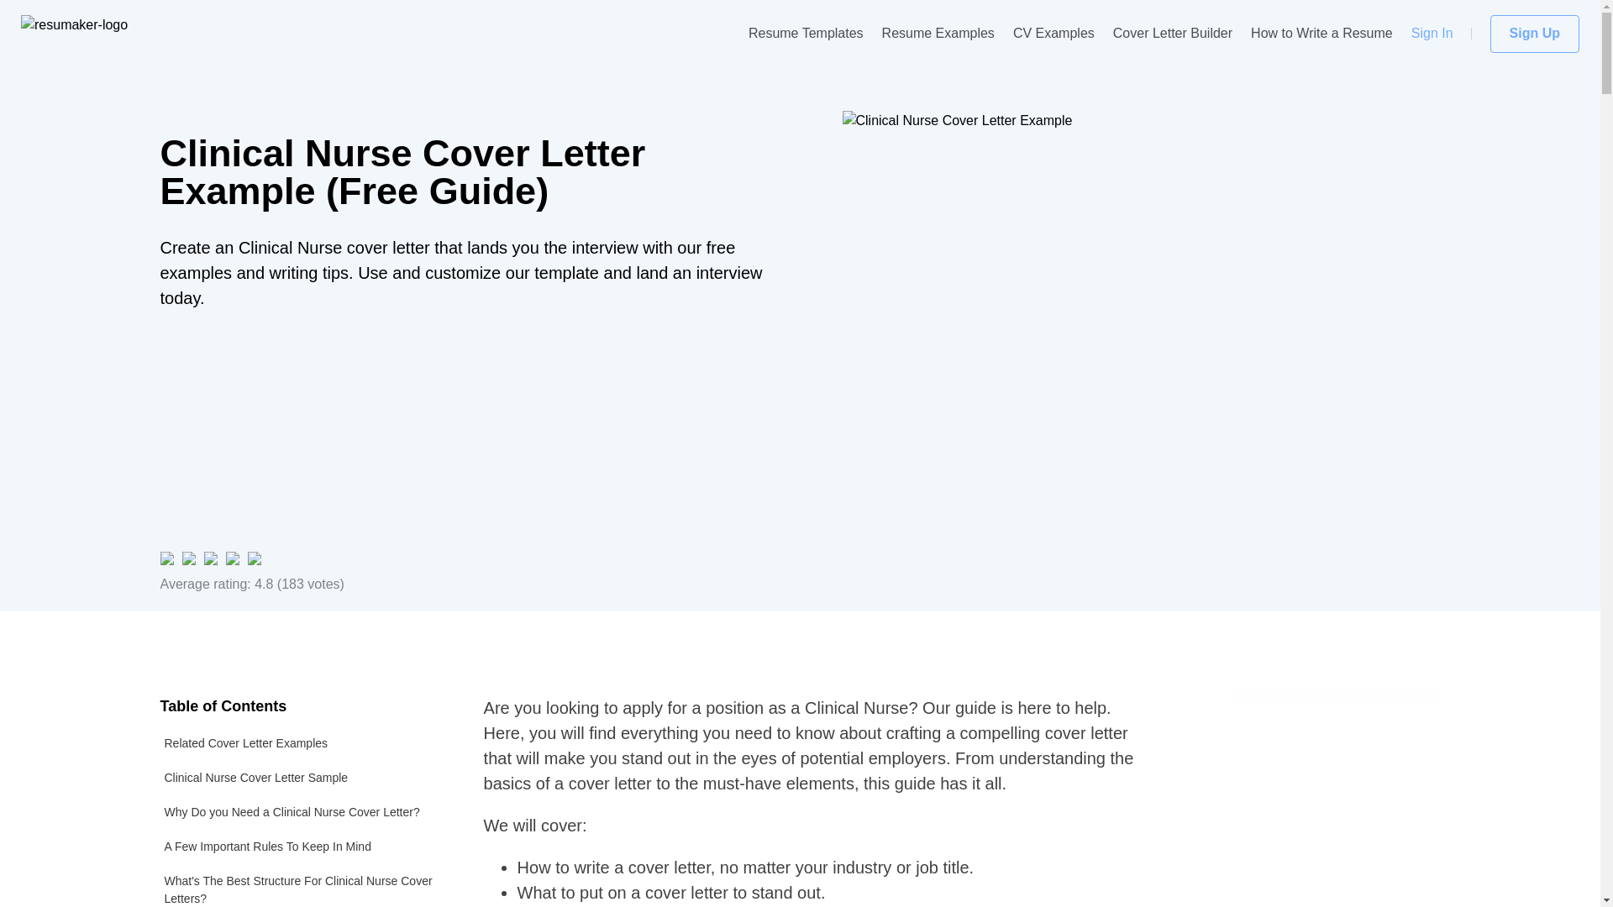 The width and height of the screenshot is (1613, 907). I want to click on Cover Letter Builder, so click(1172, 34).